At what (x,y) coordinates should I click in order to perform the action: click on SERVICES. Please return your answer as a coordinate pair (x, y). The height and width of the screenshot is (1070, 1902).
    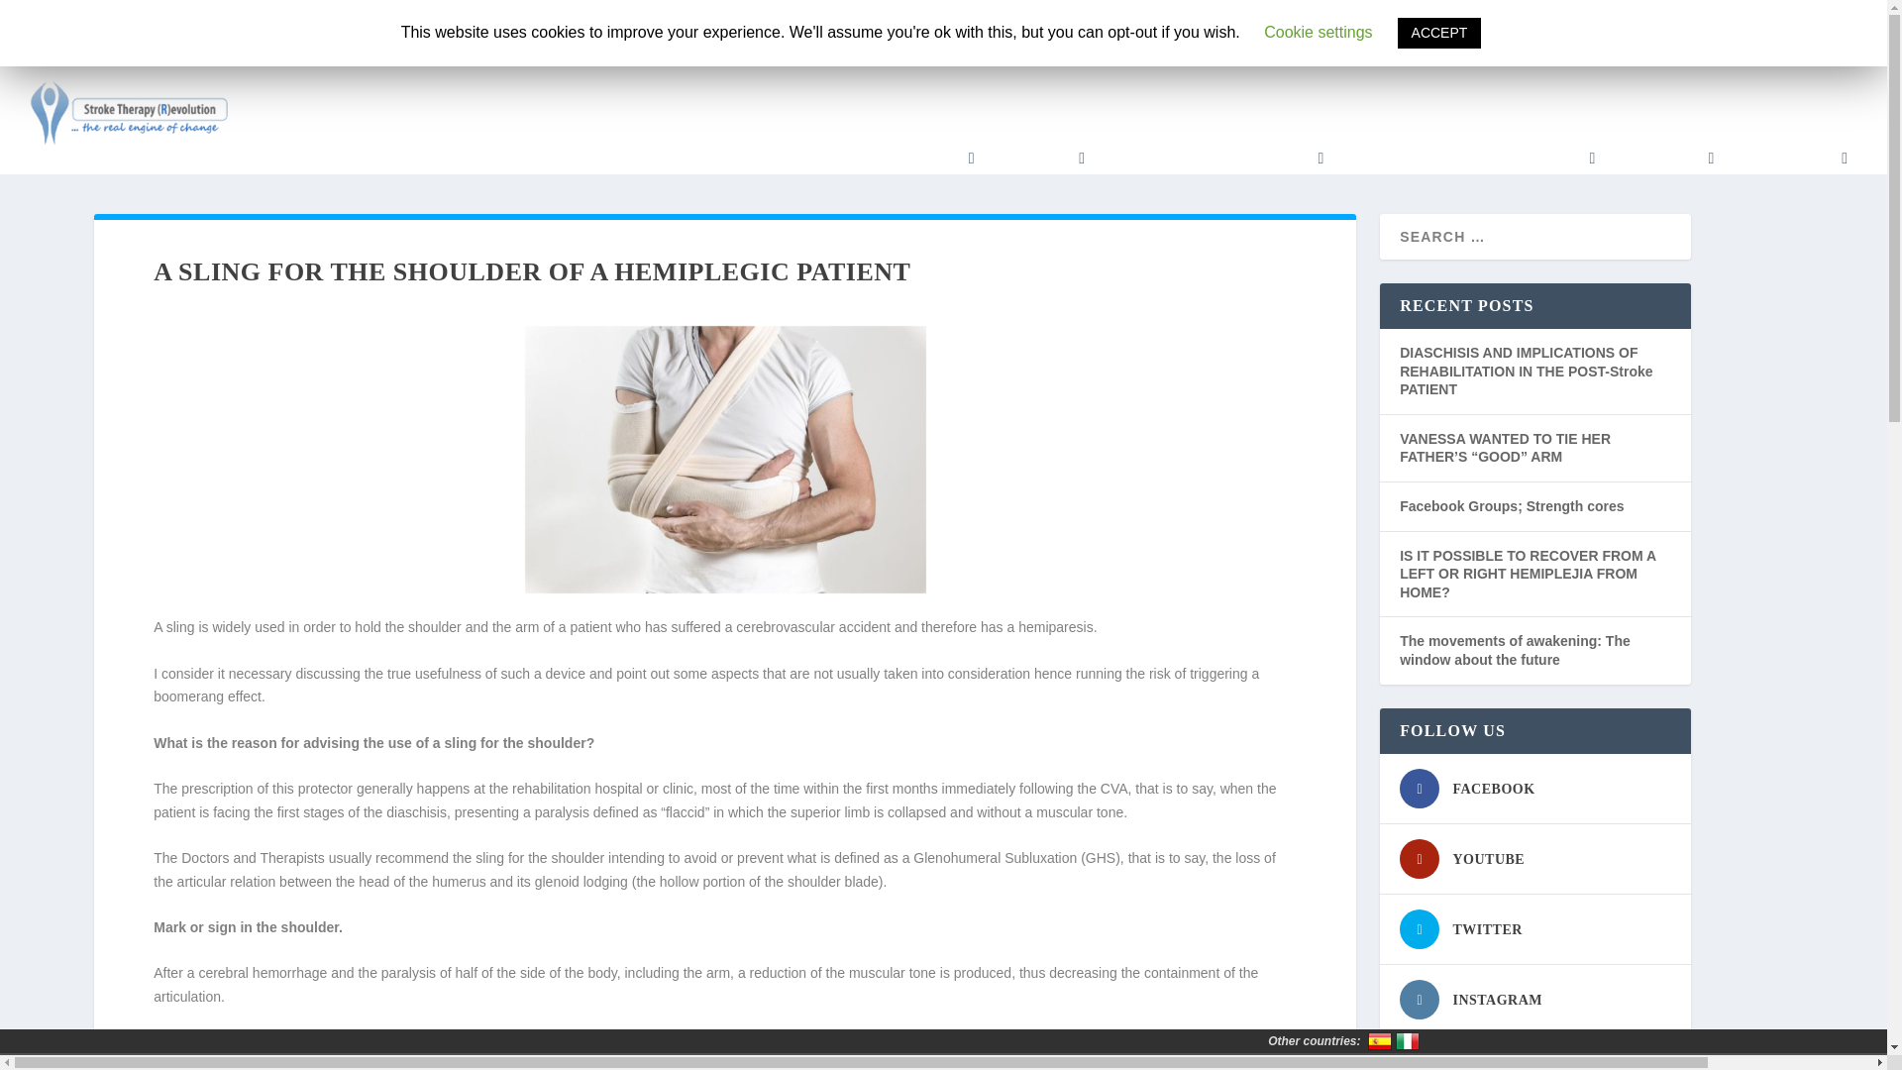
    Looking at the image, I should click on (1039, 158).